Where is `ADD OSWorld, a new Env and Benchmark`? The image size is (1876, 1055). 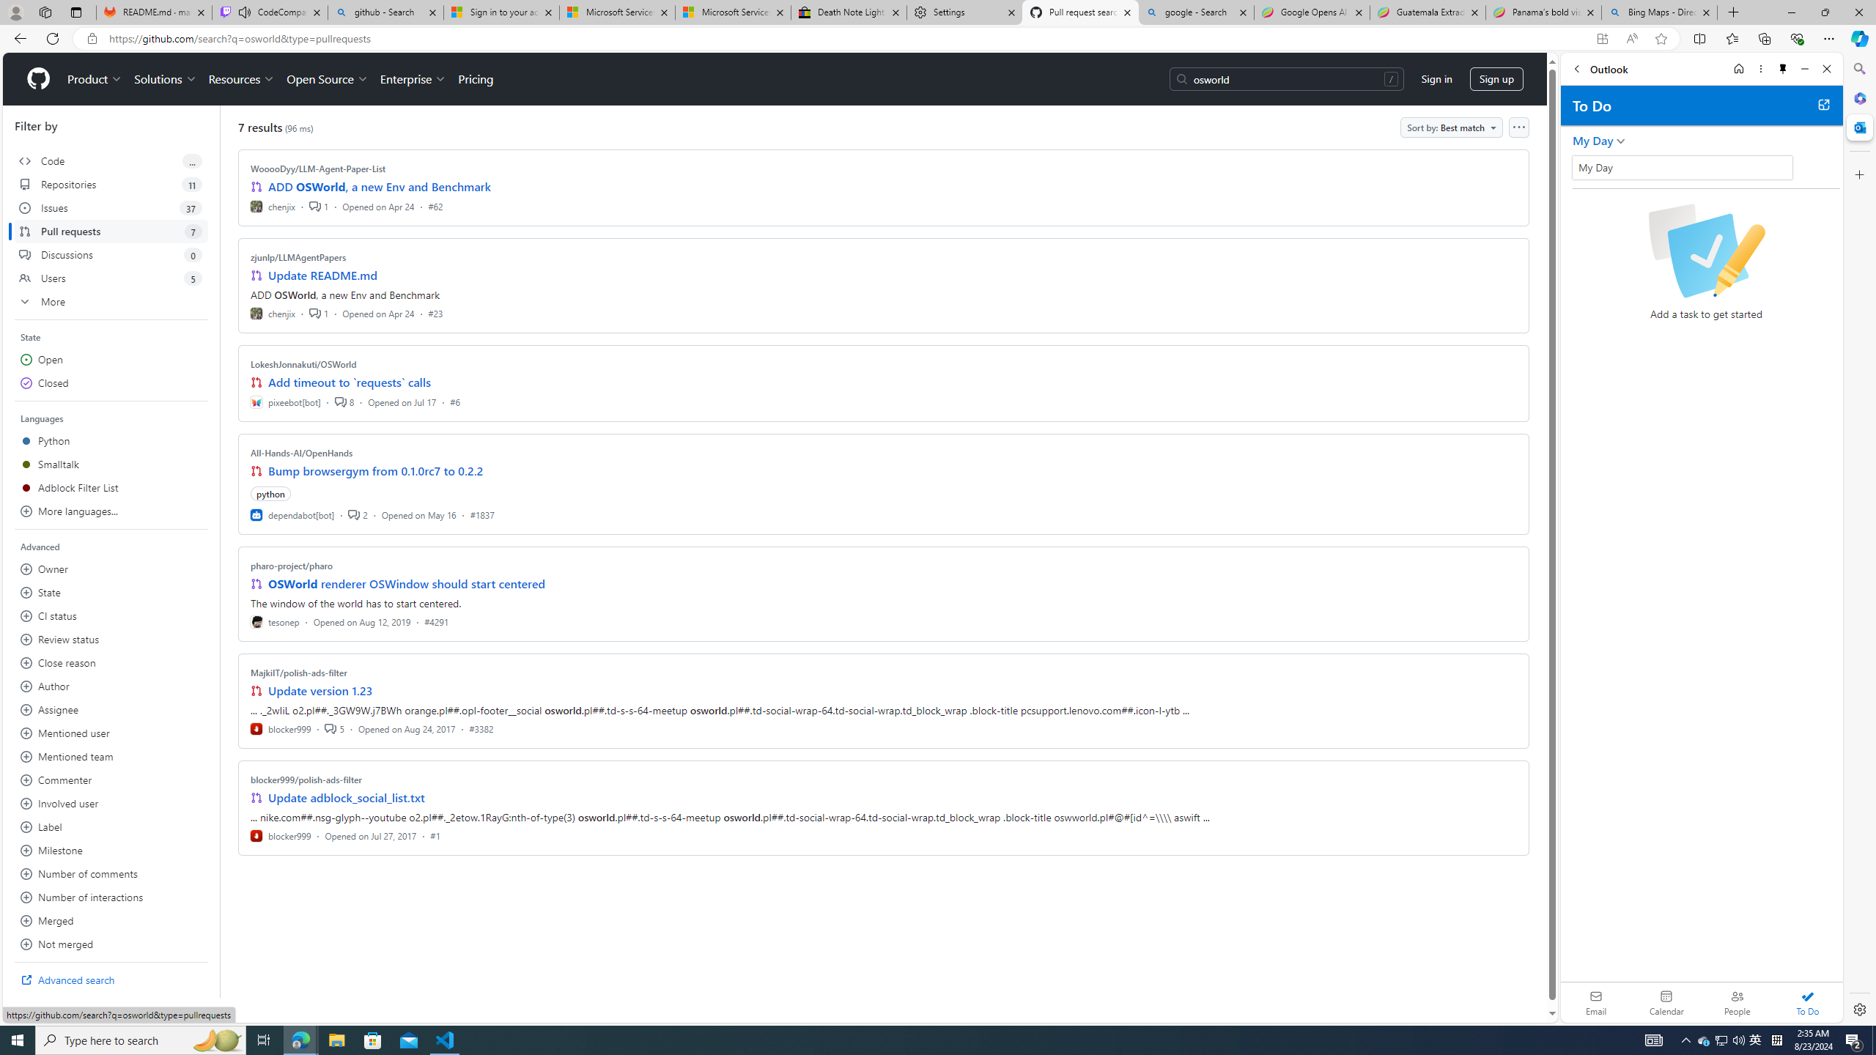
ADD OSWorld, a new Env and Benchmark is located at coordinates (380, 186).